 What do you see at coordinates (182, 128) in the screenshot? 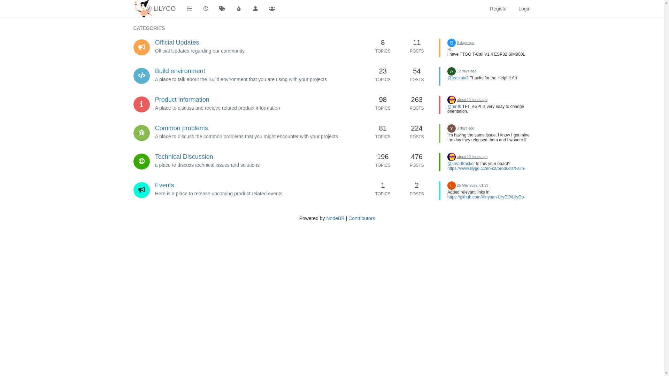
I see `Common problems` at bounding box center [182, 128].